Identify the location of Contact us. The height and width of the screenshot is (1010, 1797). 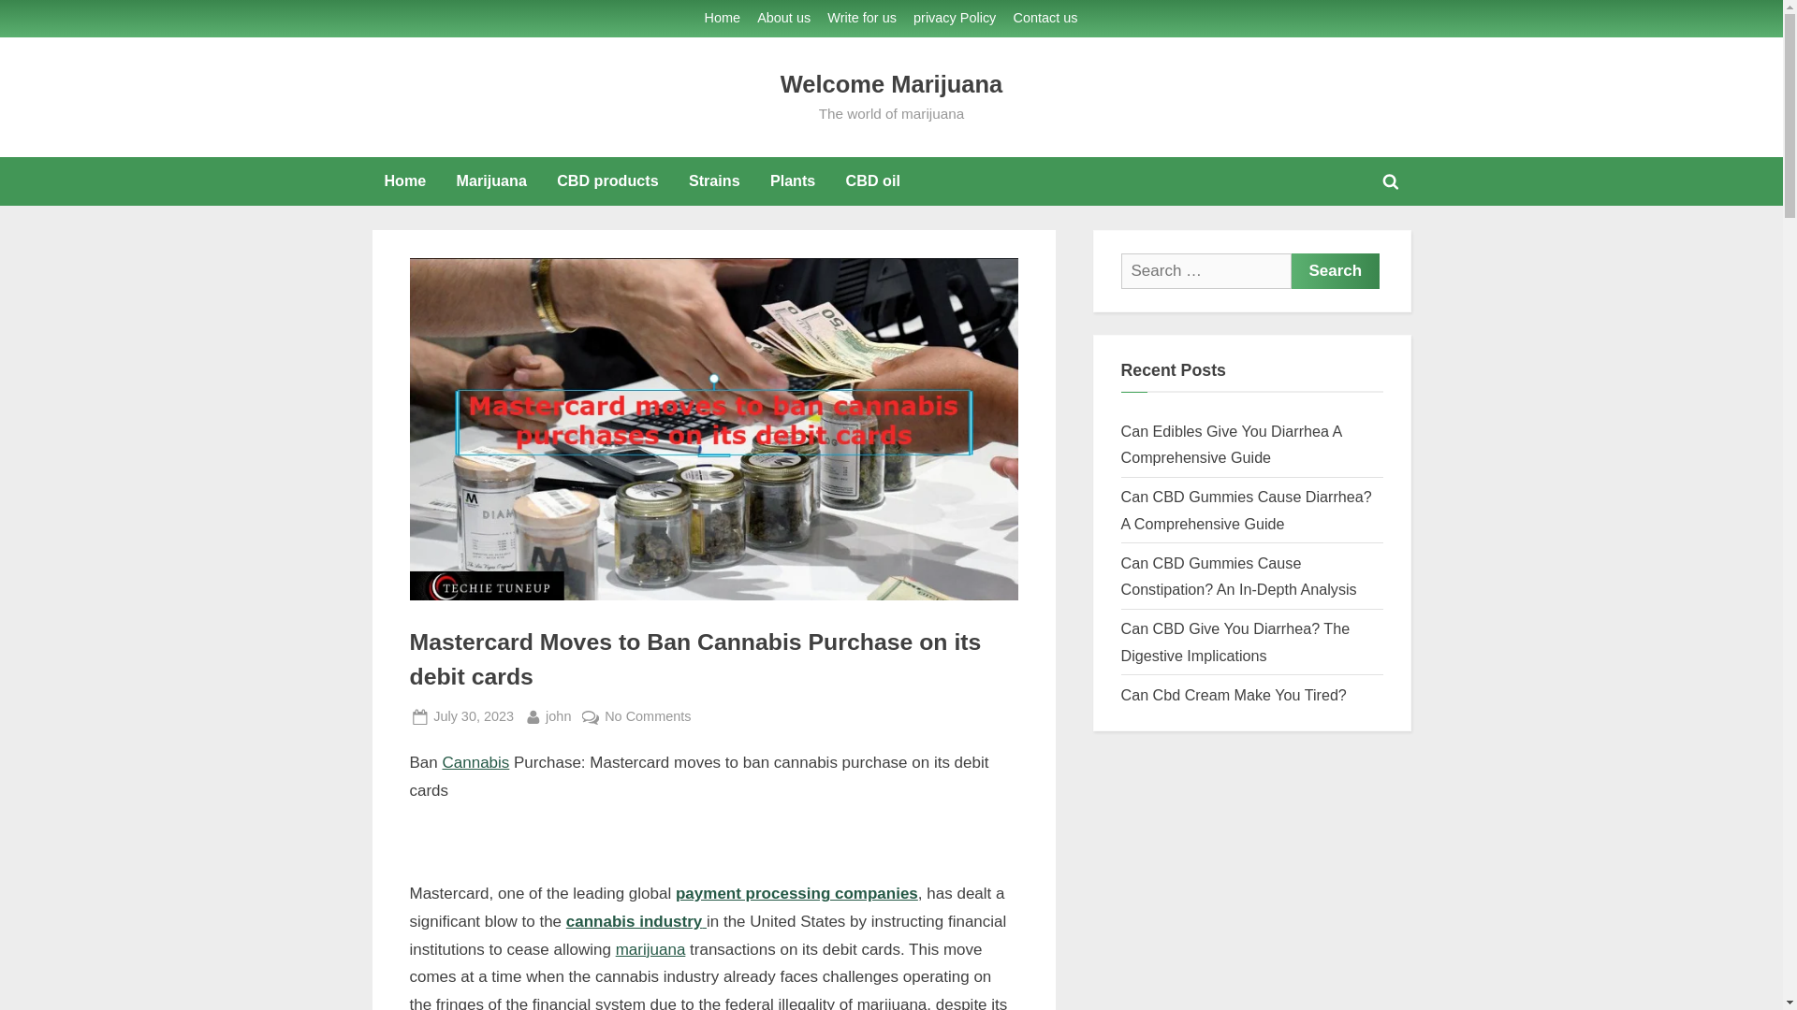
(1045, 19).